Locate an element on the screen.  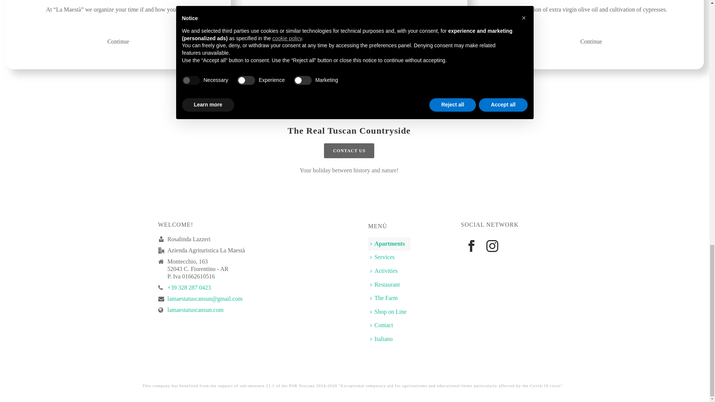
Restaurant is located at coordinates (387, 285).